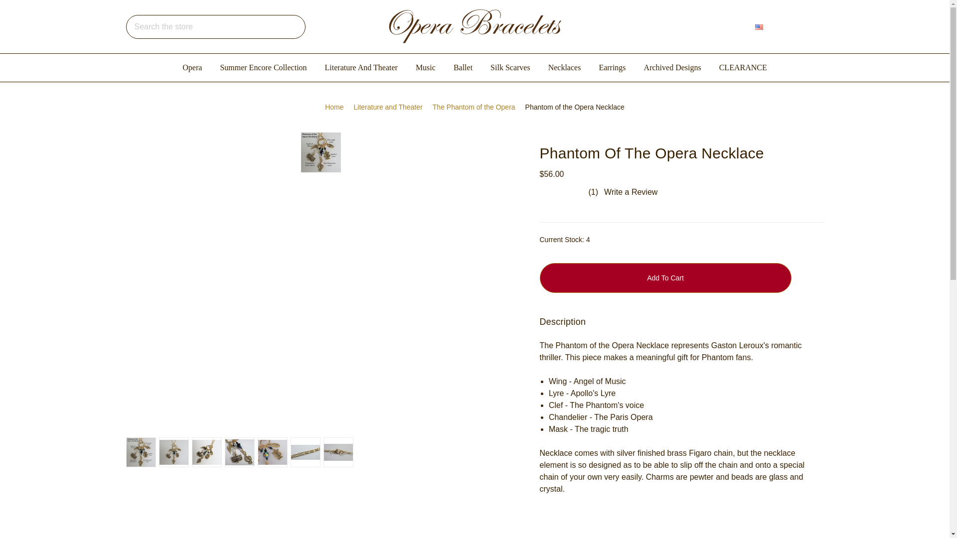 The width and height of the screenshot is (957, 538). What do you see at coordinates (672, 68) in the screenshot?
I see `Archived Designs` at bounding box center [672, 68].